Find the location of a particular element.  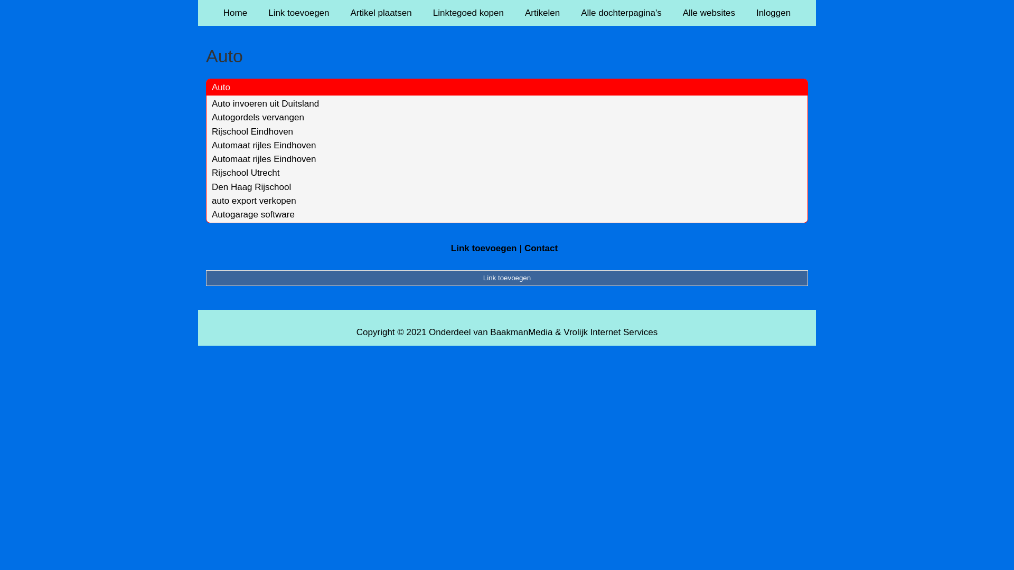

Automaat rijles Eindhoven is located at coordinates (264, 146).